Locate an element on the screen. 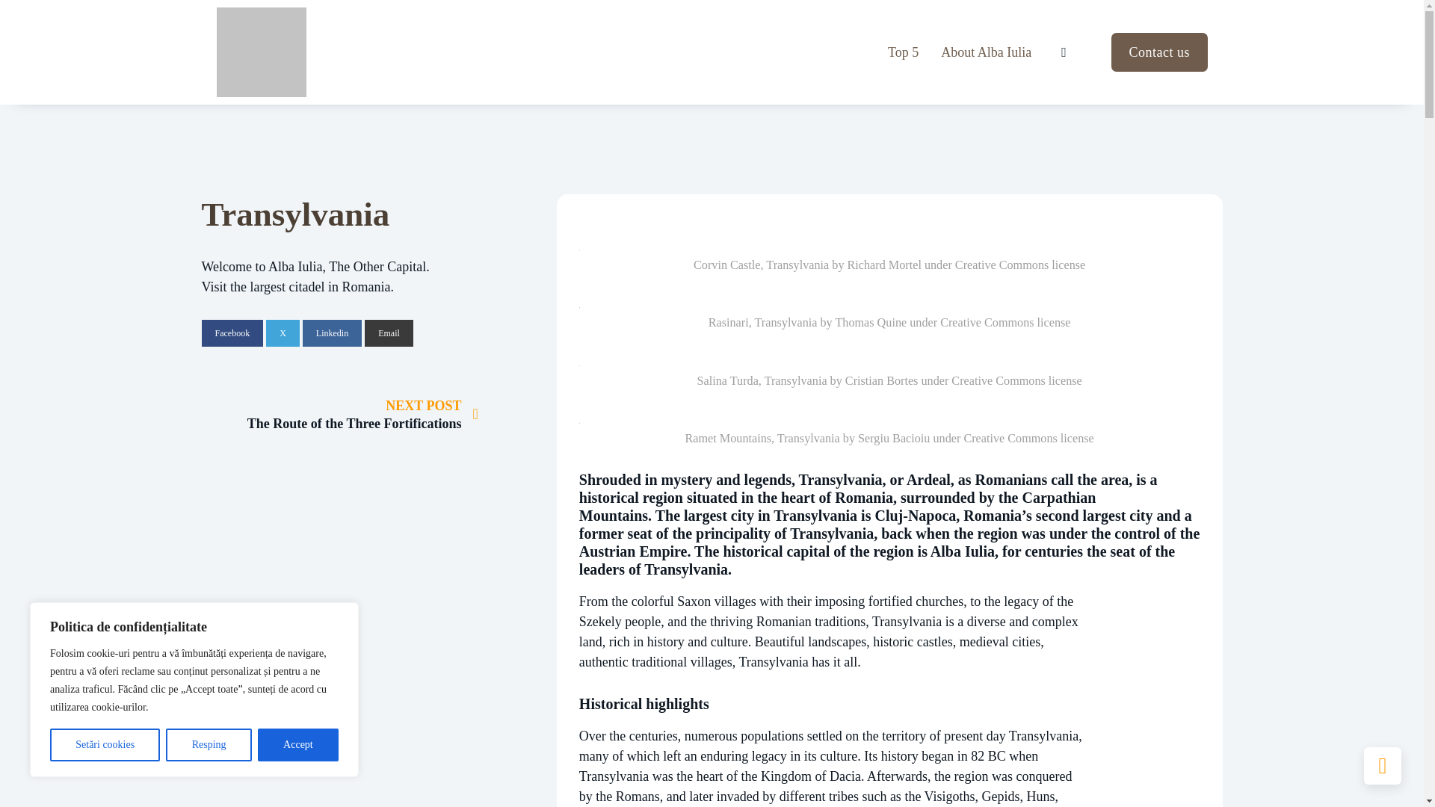 The width and height of the screenshot is (1435, 807). Linkedin is located at coordinates (368, 414).